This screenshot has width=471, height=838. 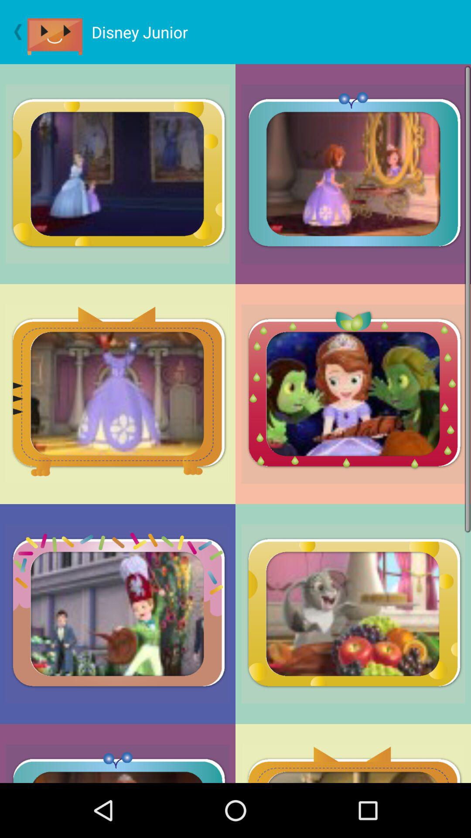 I want to click on play video, so click(x=59, y=32).